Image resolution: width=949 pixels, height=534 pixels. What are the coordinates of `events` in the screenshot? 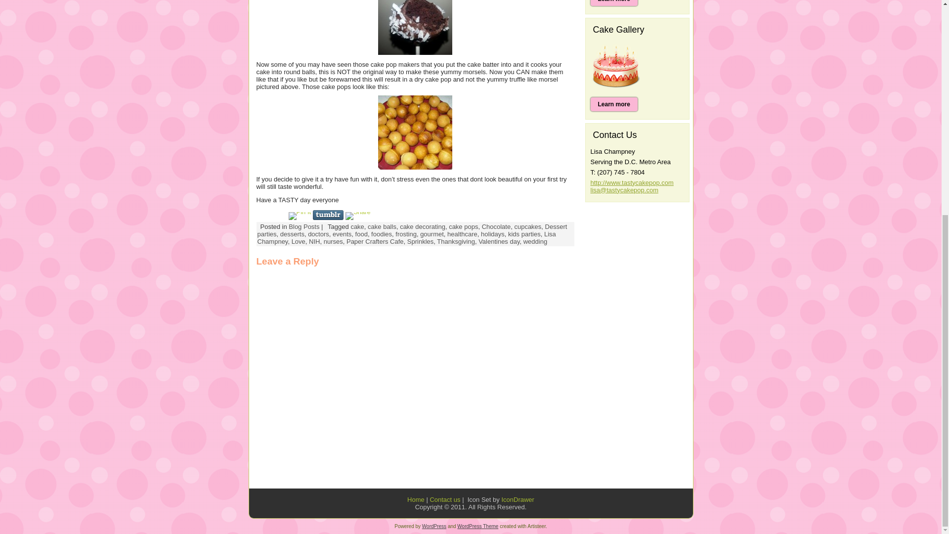 It's located at (342, 233).